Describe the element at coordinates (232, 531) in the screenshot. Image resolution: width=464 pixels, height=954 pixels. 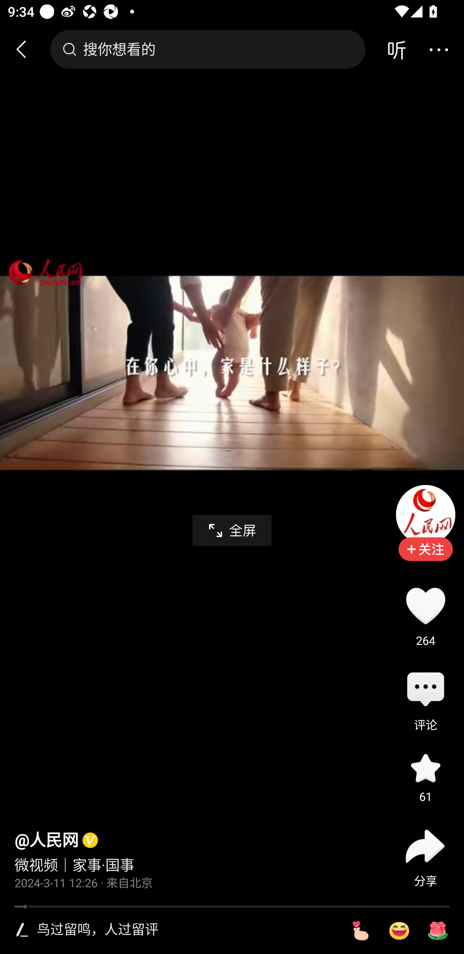
I see `全屏播放` at that location.